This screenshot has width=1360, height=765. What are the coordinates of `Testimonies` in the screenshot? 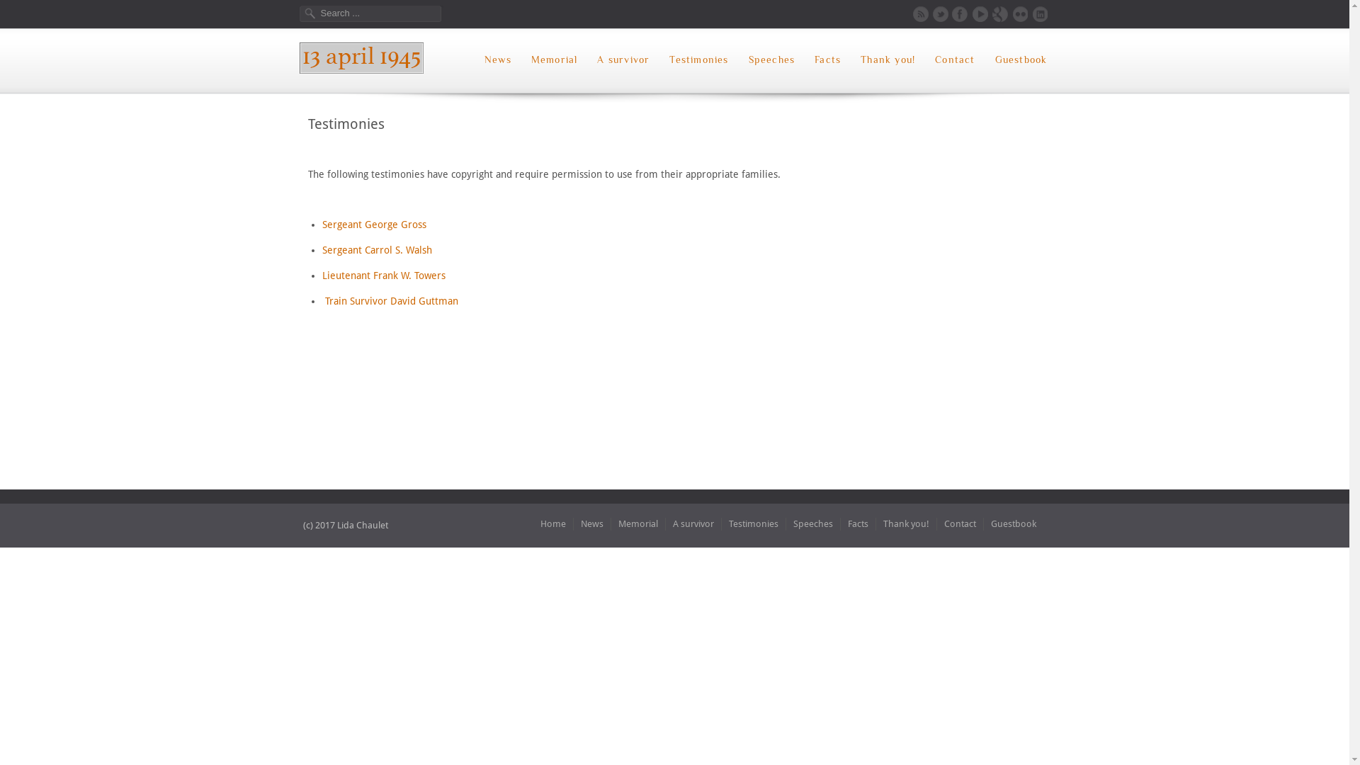 It's located at (698, 59).